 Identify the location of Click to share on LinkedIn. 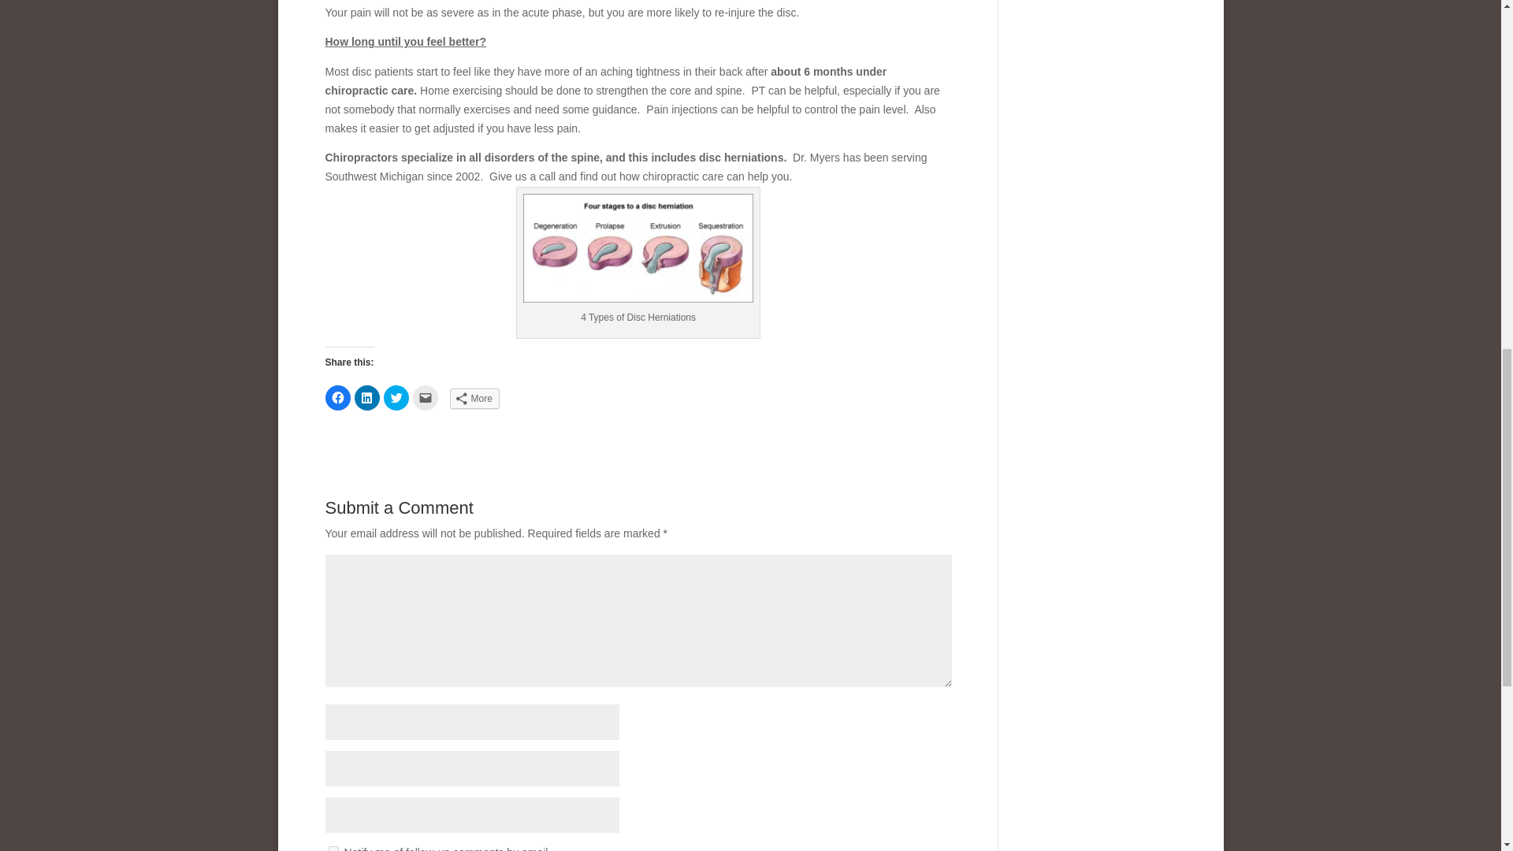
(366, 397).